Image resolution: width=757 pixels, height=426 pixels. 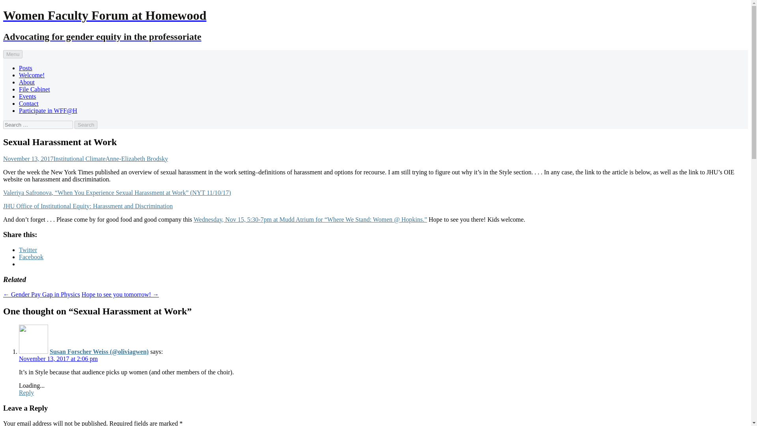 What do you see at coordinates (32, 75) in the screenshot?
I see `Welcome!` at bounding box center [32, 75].